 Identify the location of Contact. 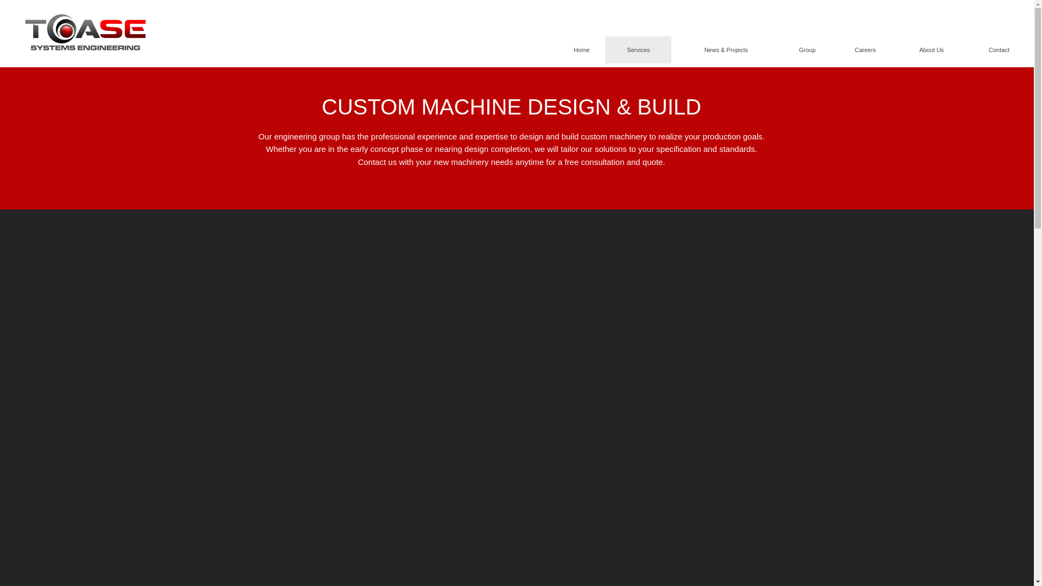
(999, 49).